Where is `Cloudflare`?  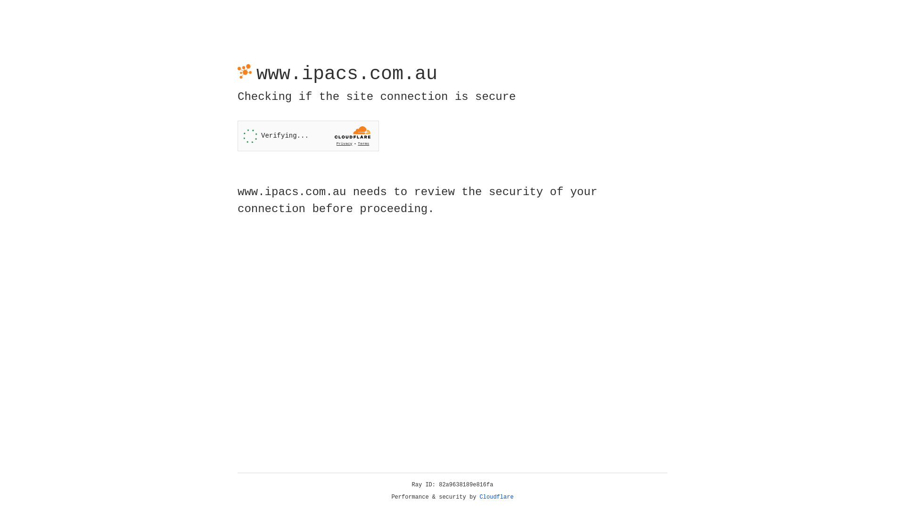
Cloudflare is located at coordinates (497, 497).